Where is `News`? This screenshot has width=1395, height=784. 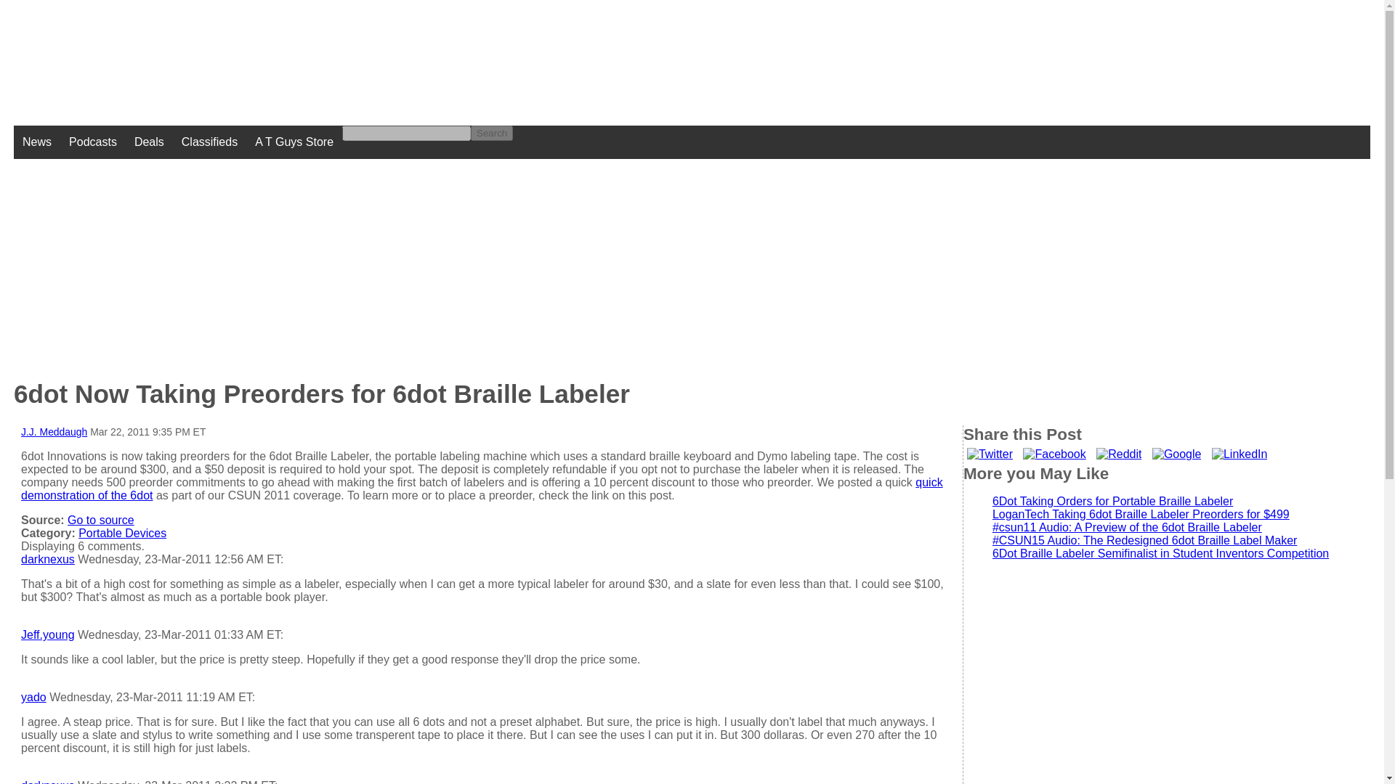
News is located at coordinates (36, 142).